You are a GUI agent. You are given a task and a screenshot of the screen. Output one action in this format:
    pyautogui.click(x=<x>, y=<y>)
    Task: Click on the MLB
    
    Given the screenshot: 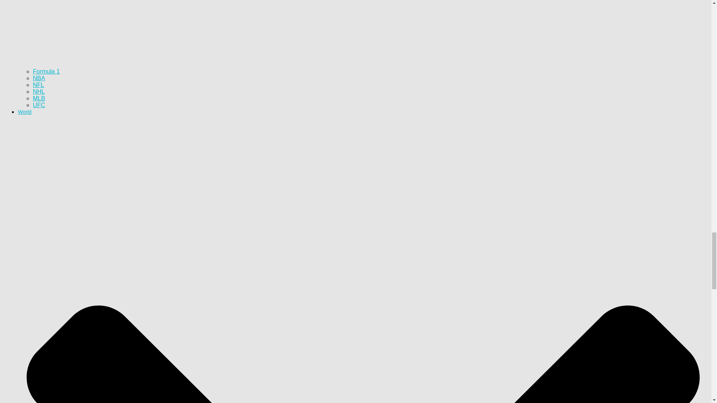 What is the action you would take?
    pyautogui.click(x=39, y=98)
    